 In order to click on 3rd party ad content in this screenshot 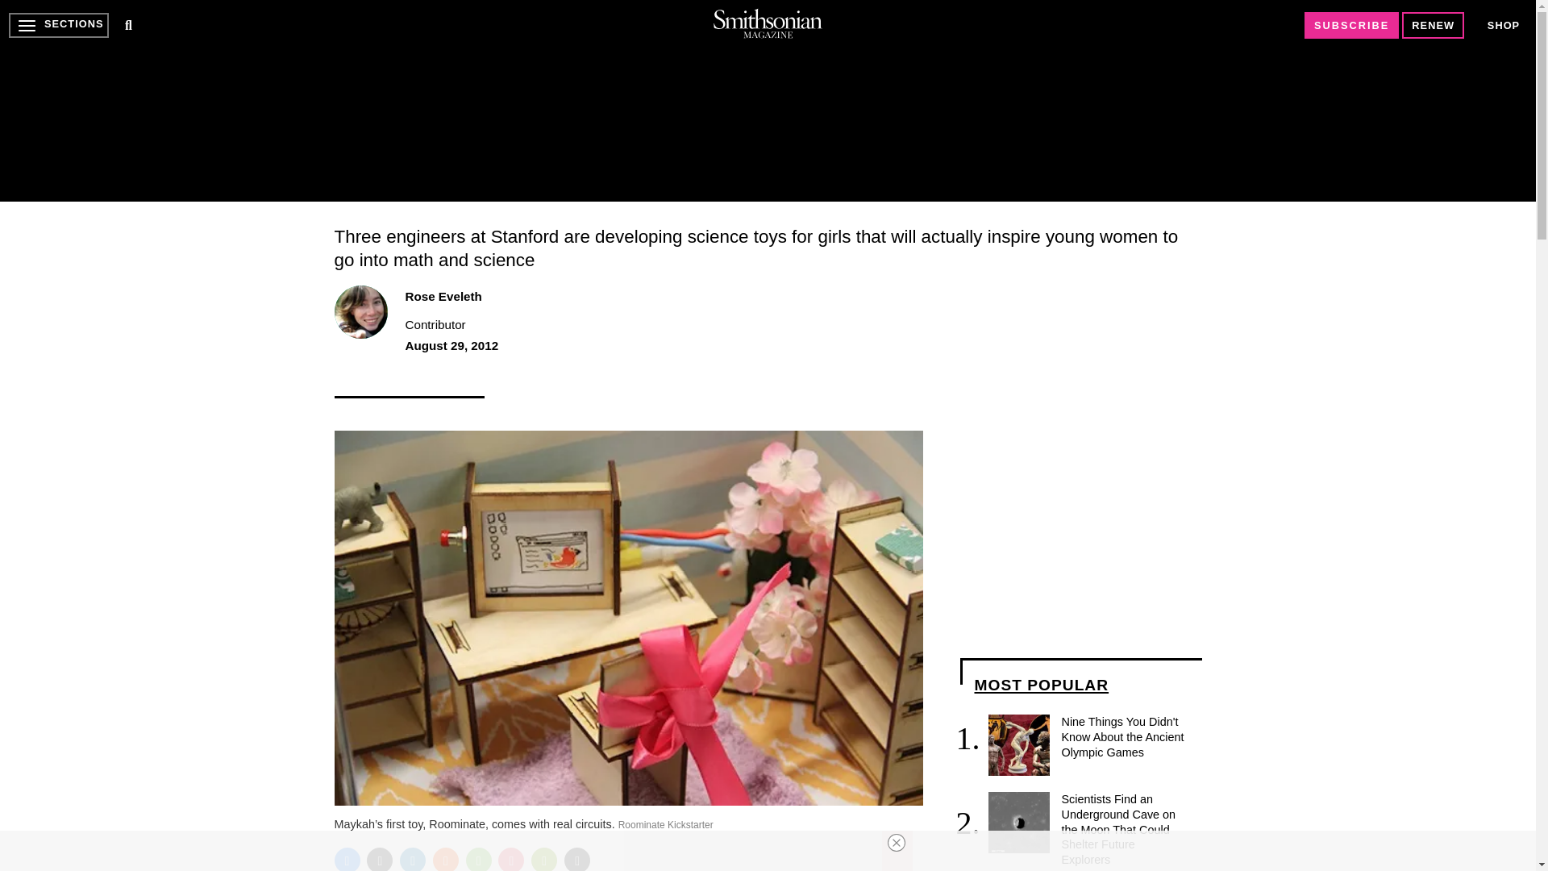, I will do `click(767, 100)`.